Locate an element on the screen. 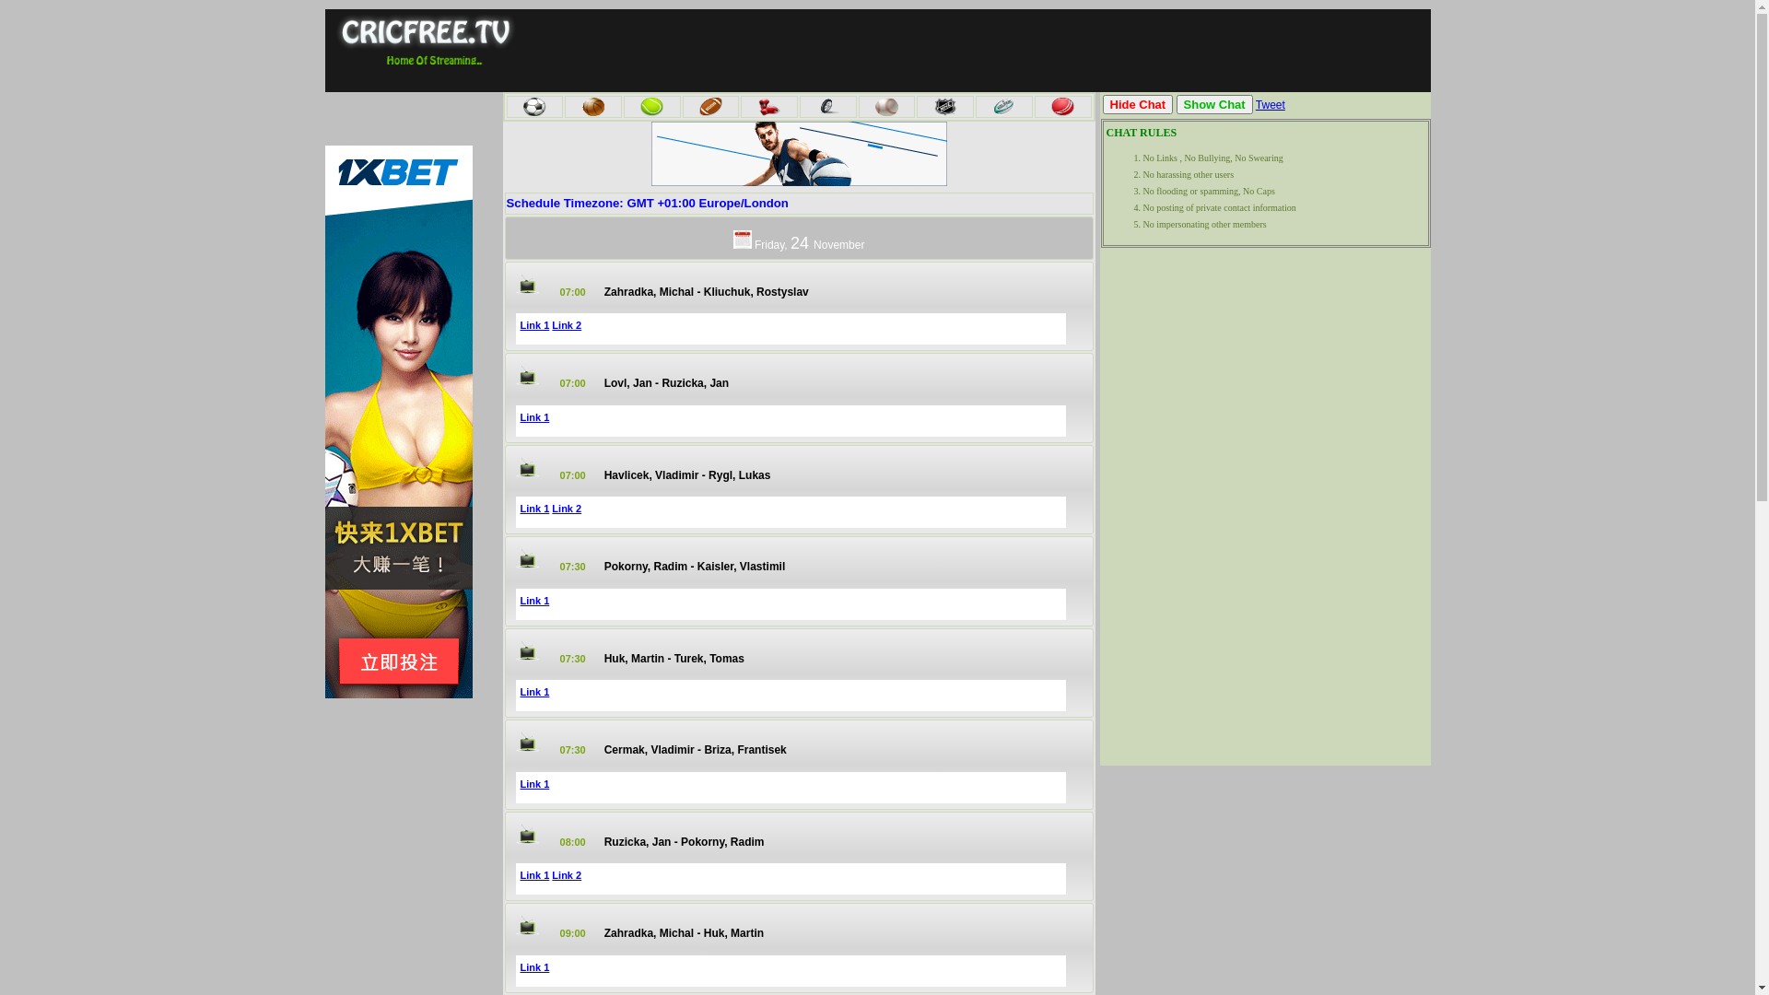  Zahradka, Michal - Huk, Martin is located at coordinates (684, 933).